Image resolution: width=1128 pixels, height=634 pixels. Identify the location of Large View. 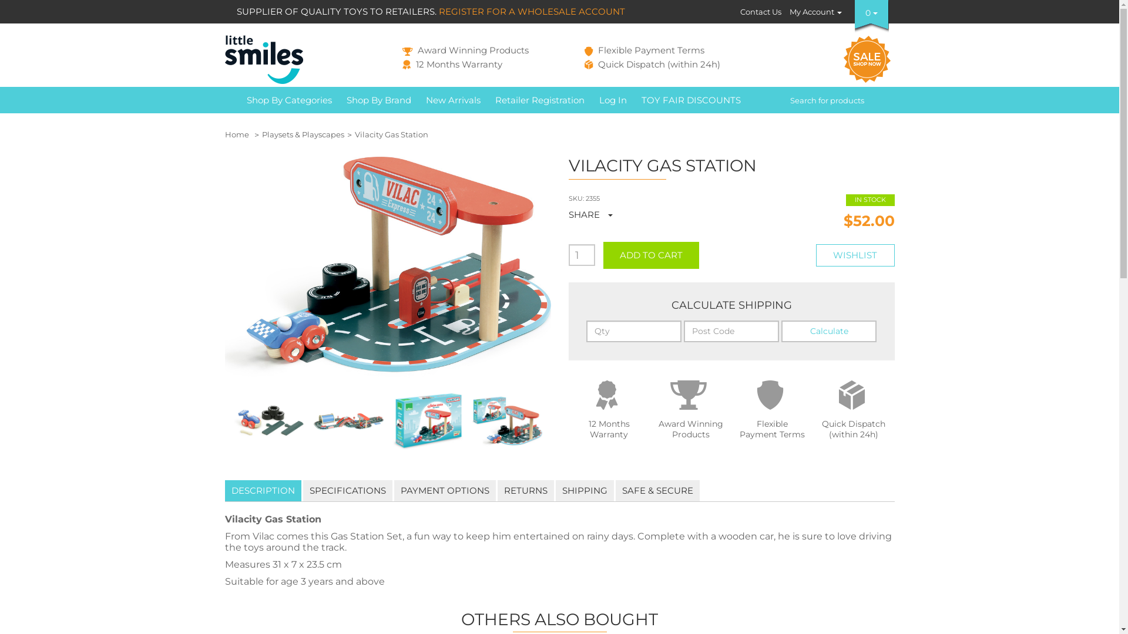
(269, 421).